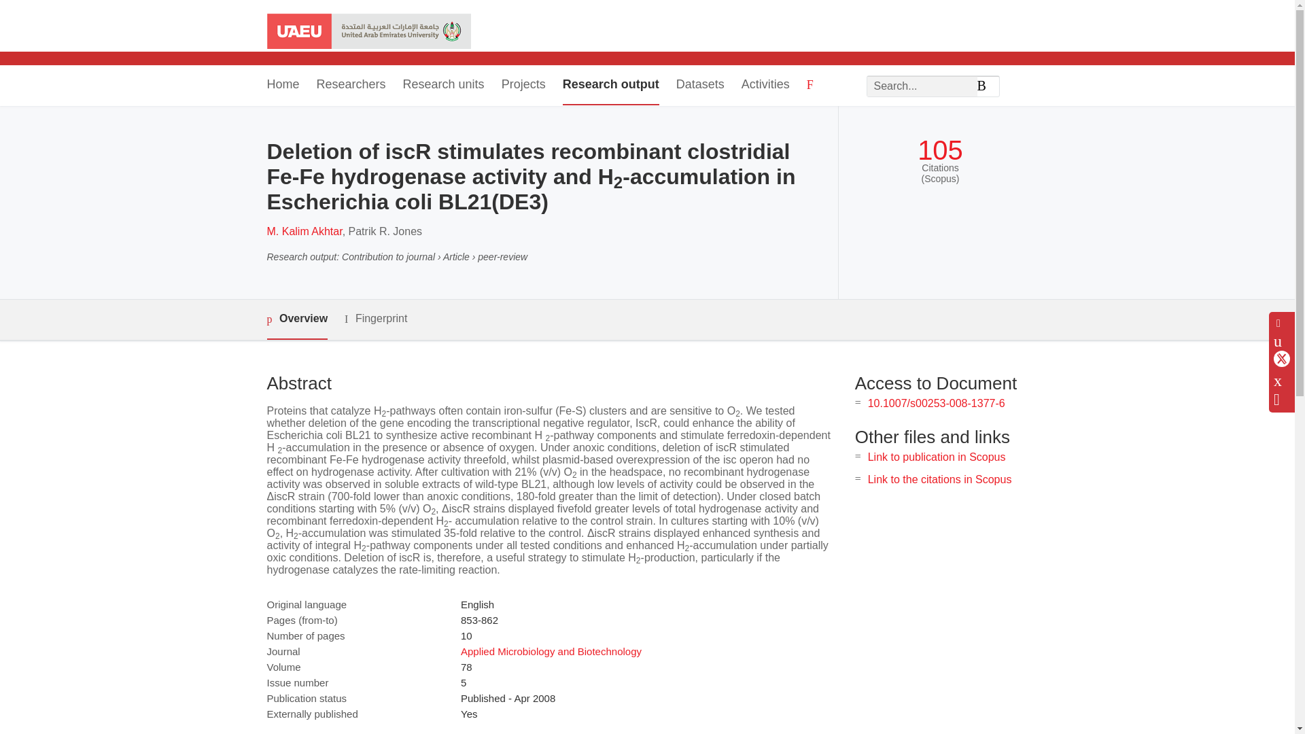 The height and width of the screenshot is (734, 1305). I want to click on Fingerprint, so click(375, 318).